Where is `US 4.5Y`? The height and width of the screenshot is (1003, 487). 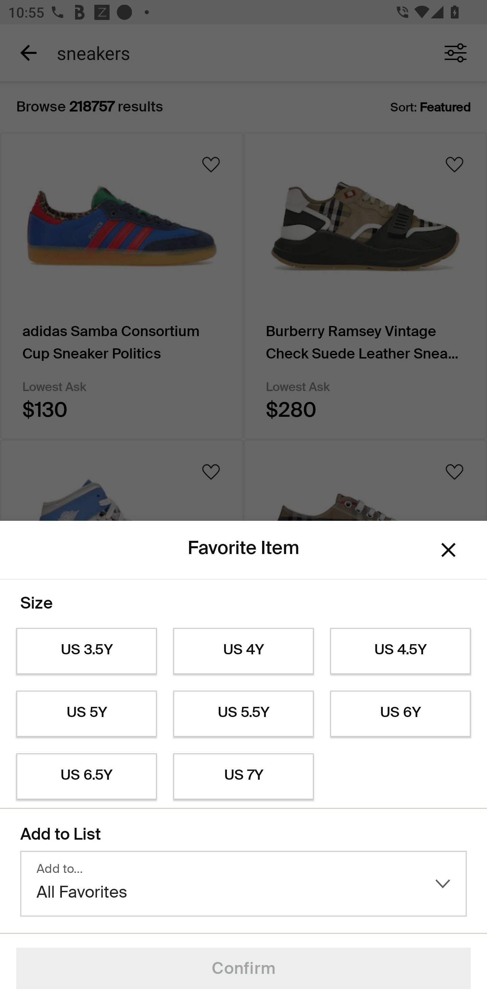 US 4.5Y is located at coordinates (400, 651).